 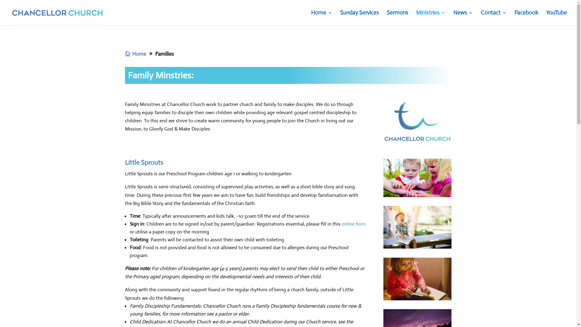 What do you see at coordinates (136, 54) in the screenshot?
I see `Home` at bounding box center [136, 54].